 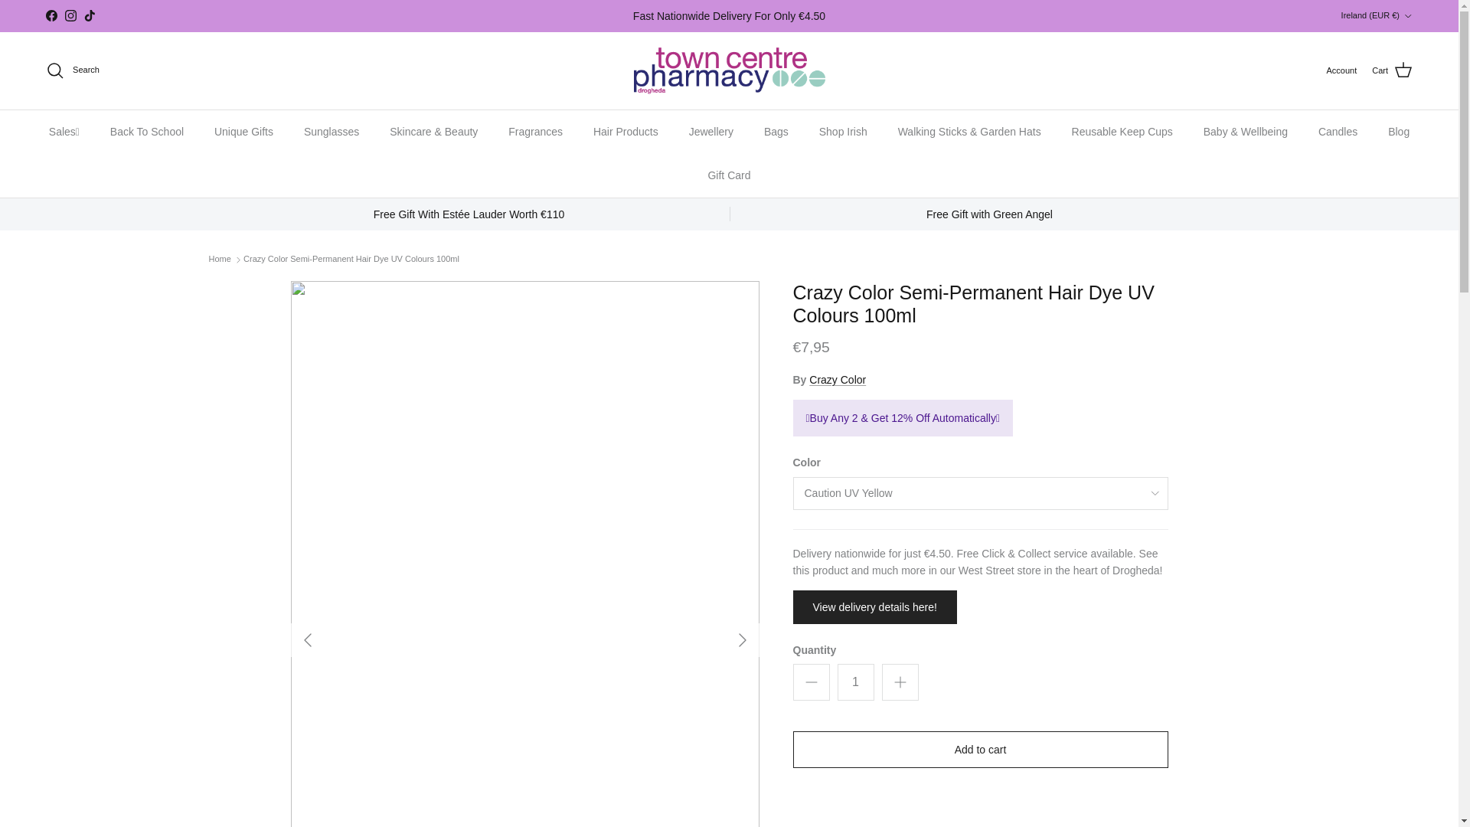 What do you see at coordinates (89, 15) in the screenshot?
I see `TikTok` at bounding box center [89, 15].